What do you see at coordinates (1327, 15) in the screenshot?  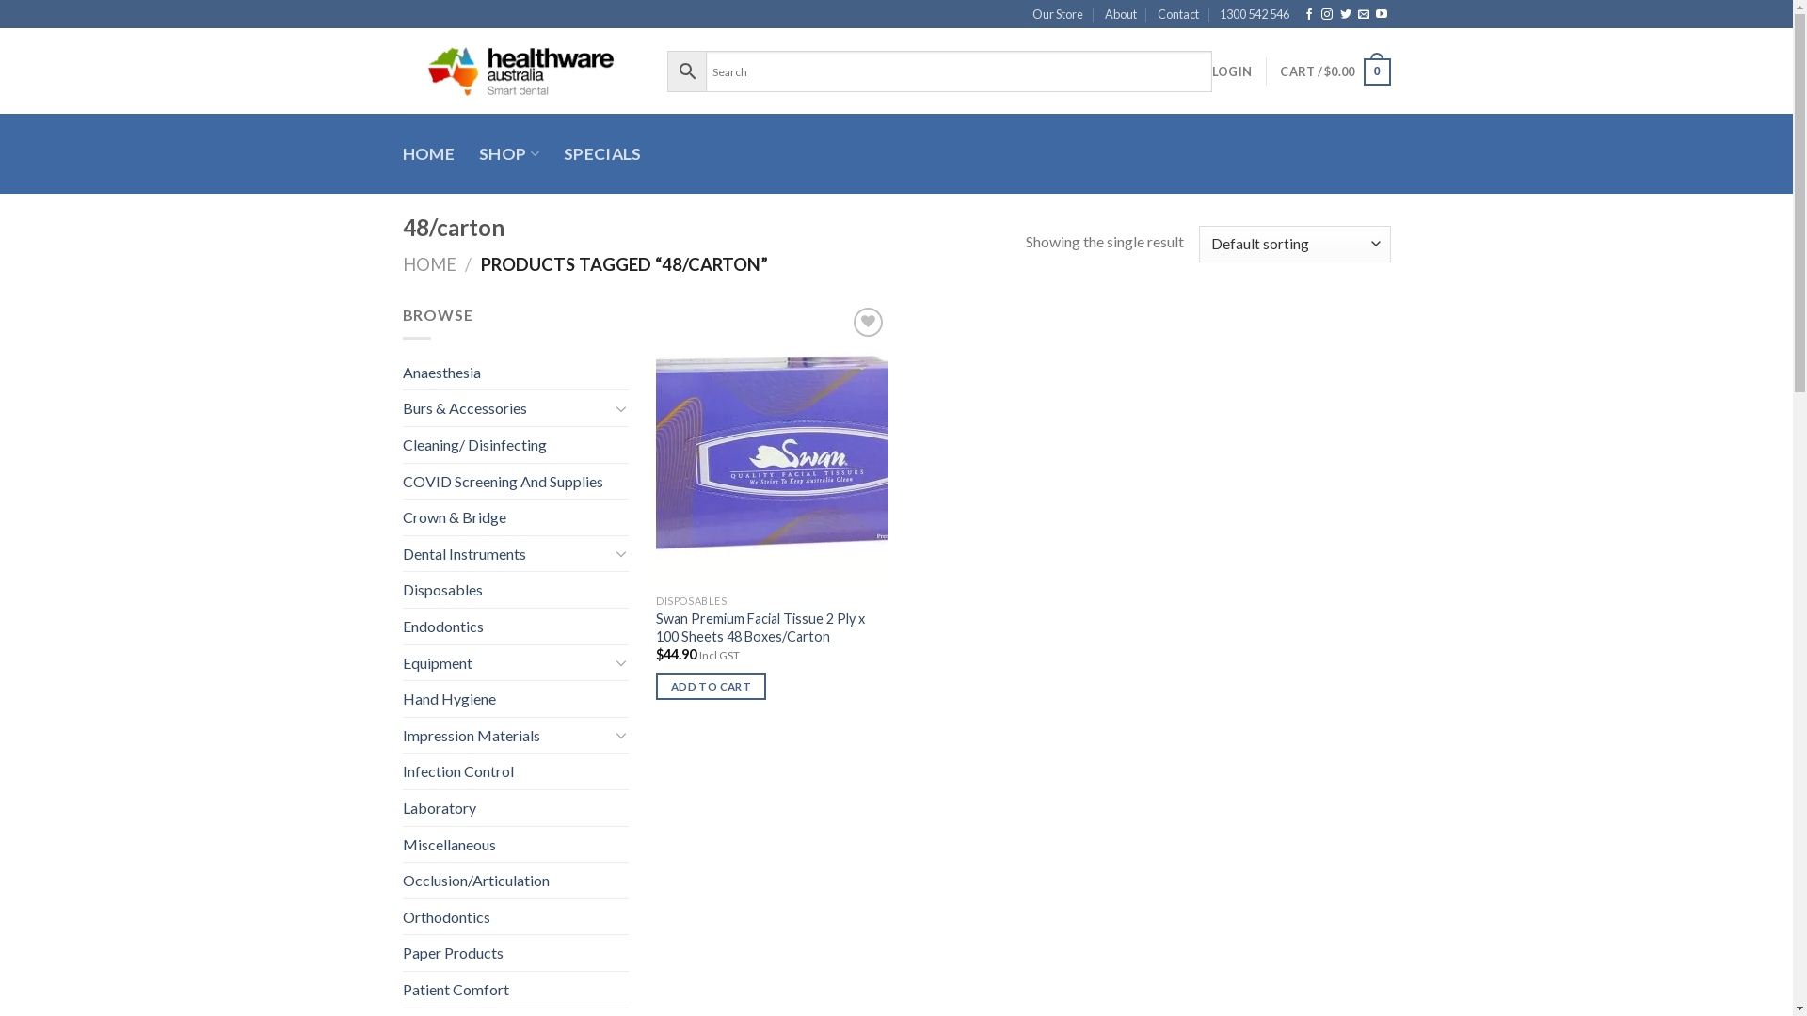 I see `Follow on Instagram` at bounding box center [1327, 15].